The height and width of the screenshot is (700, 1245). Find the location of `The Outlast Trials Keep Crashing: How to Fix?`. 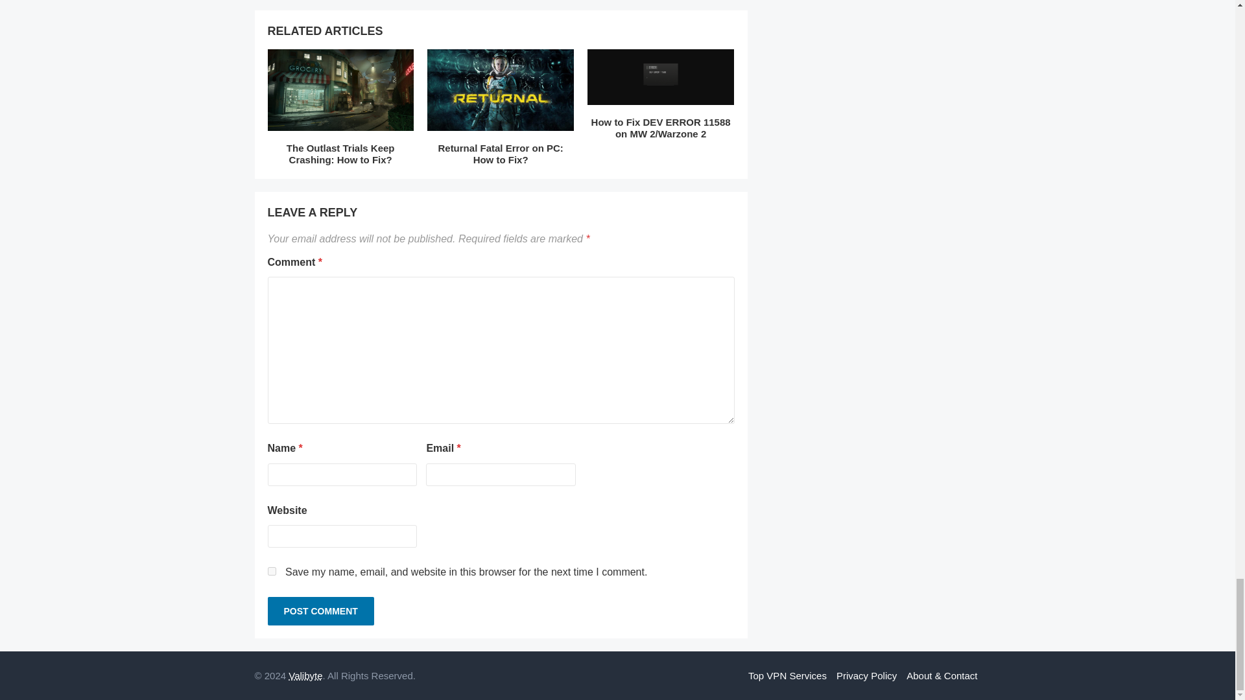

The Outlast Trials Keep Crashing: How to Fix? is located at coordinates (340, 154).